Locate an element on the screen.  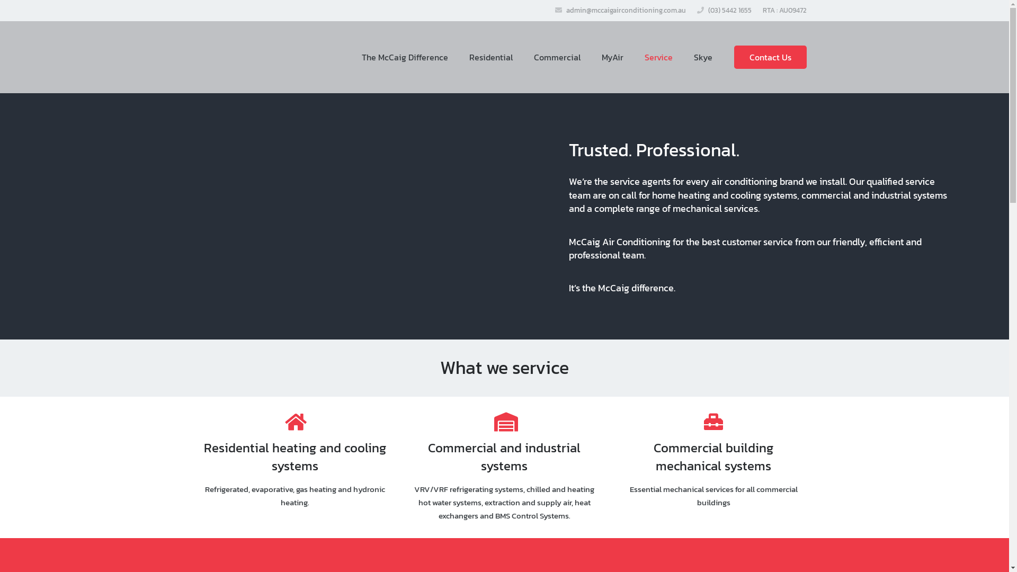
Commercial is located at coordinates (557, 57).